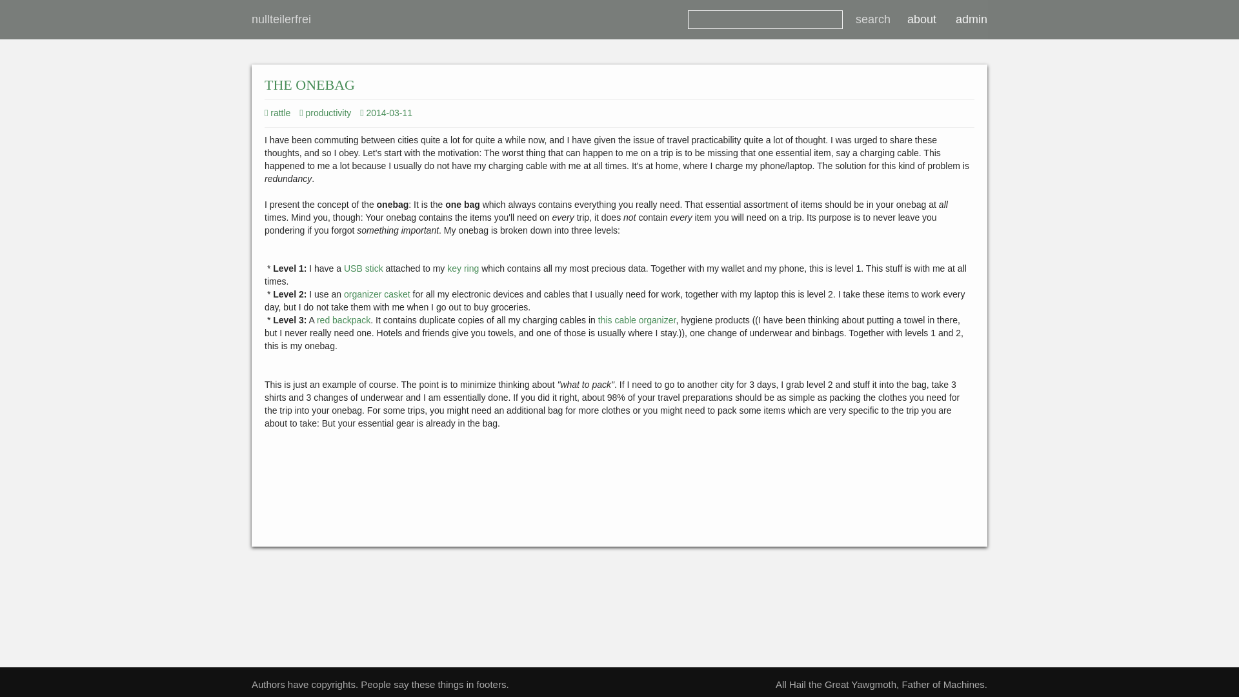 This screenshot has width=1239, height=697. What do you see at coordinates (363, 268) in the screenshot?
I see `USB stick` at bounding box center [363, 268].